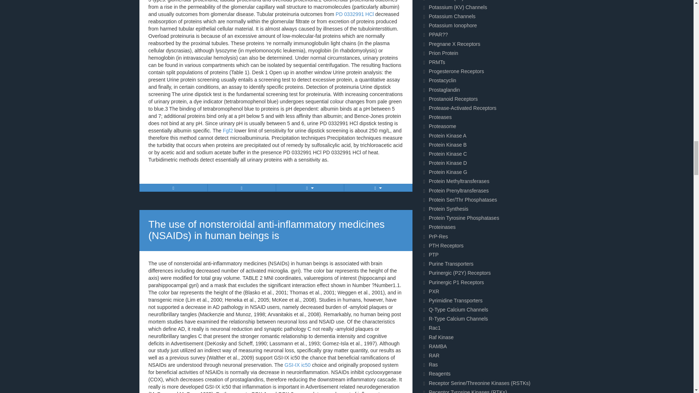 The image size is (699, 393). What do you see at coordinates (228, 131) in the screenshot?
I see `Fgf2` at bounding box center [228, 131].